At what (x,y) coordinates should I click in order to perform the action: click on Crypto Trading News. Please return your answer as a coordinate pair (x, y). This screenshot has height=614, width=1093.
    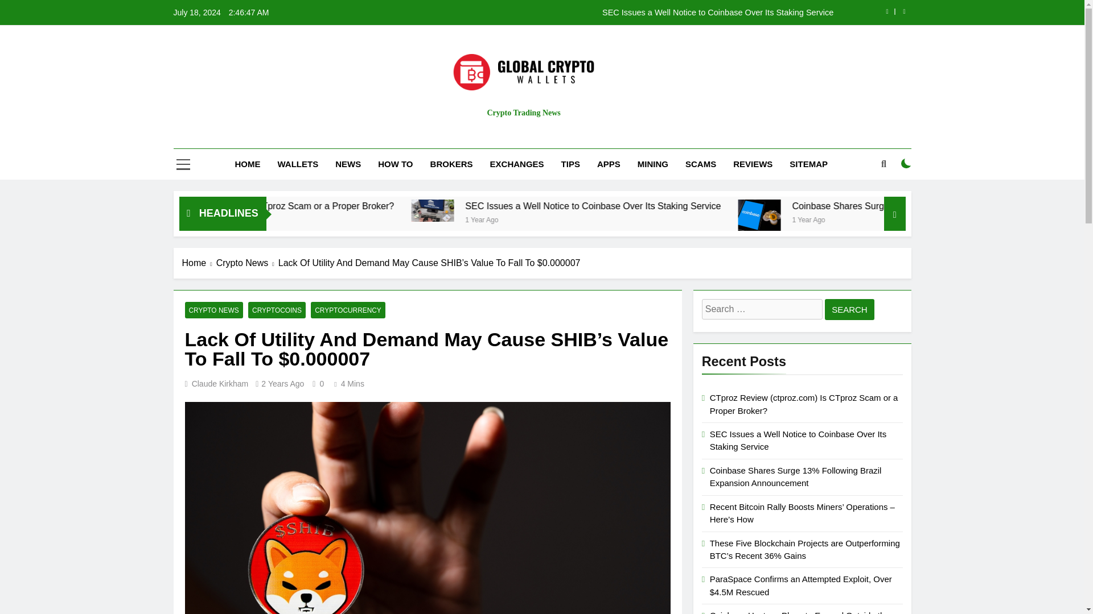
    Looking at the image, I should click on (523, 113).